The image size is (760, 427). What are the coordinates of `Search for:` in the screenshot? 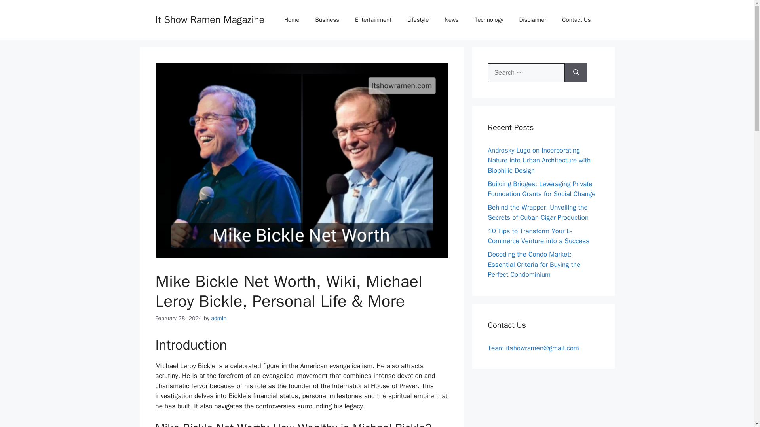 It's located at (526, 73).